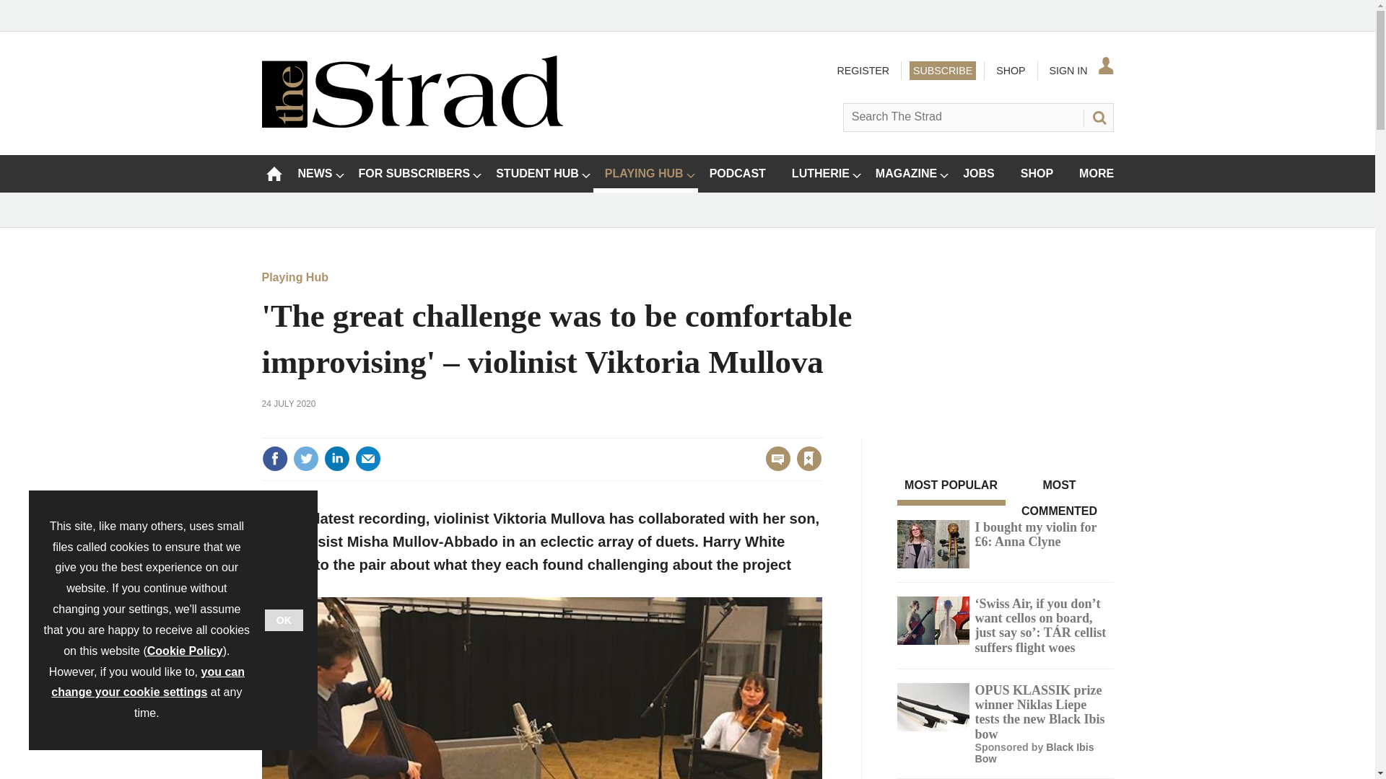 Image resolution: width=1386 pixels, height=779 pixels. Describe the element at coordinates (336, 459) in the screenshot. I see `Share this on Linked in` at that location.